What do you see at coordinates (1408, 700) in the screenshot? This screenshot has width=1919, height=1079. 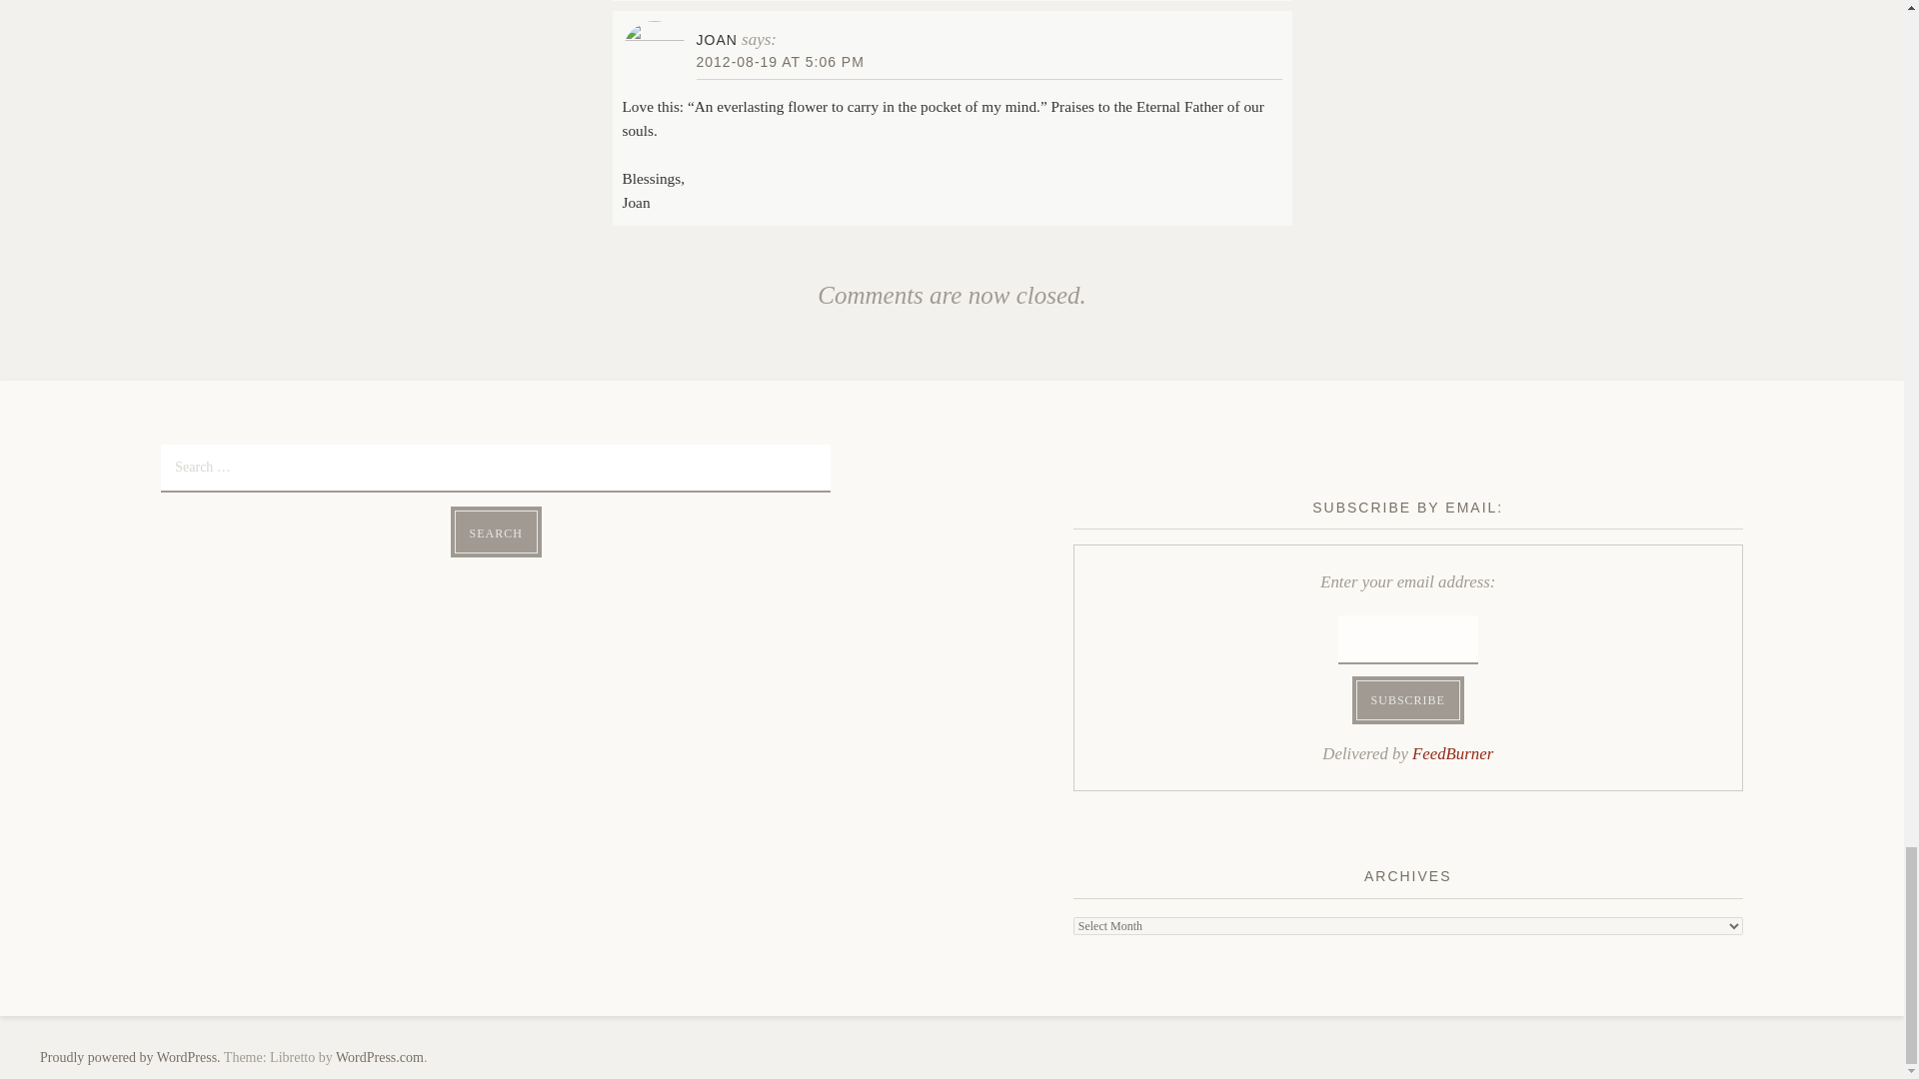 I see `Subscribe` at bounding box center [1408, 700].